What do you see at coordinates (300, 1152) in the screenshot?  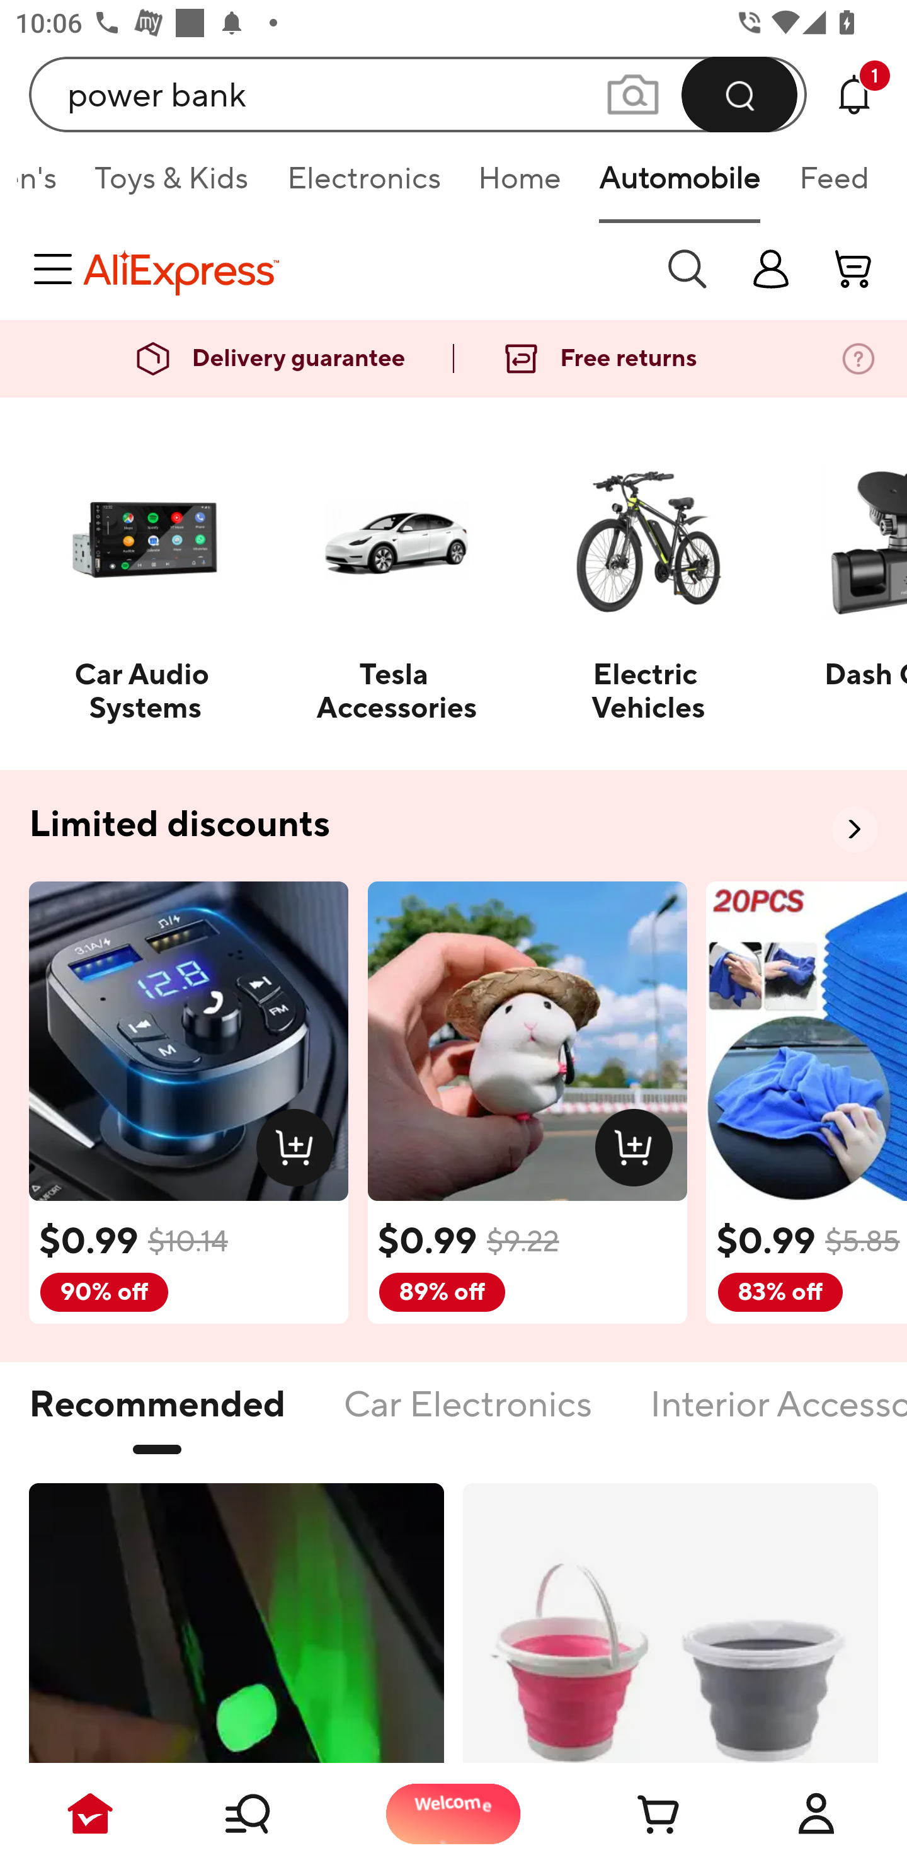 I see `128x128.png_` at bounding box center [300, 1152].